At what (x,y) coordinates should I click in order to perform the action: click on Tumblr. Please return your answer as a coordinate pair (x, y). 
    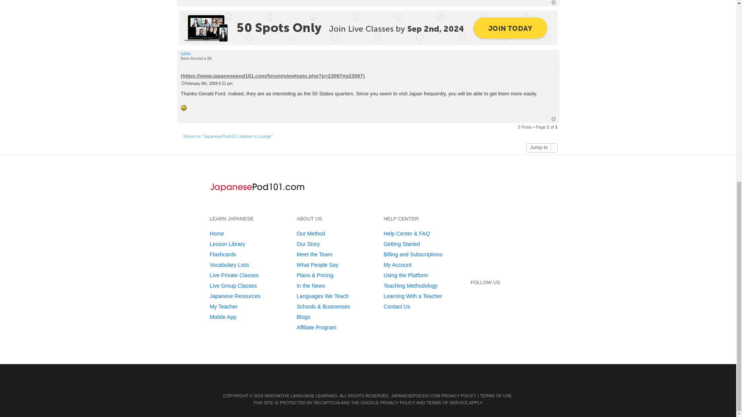
    Looking at the image, I should click on (477, 317).